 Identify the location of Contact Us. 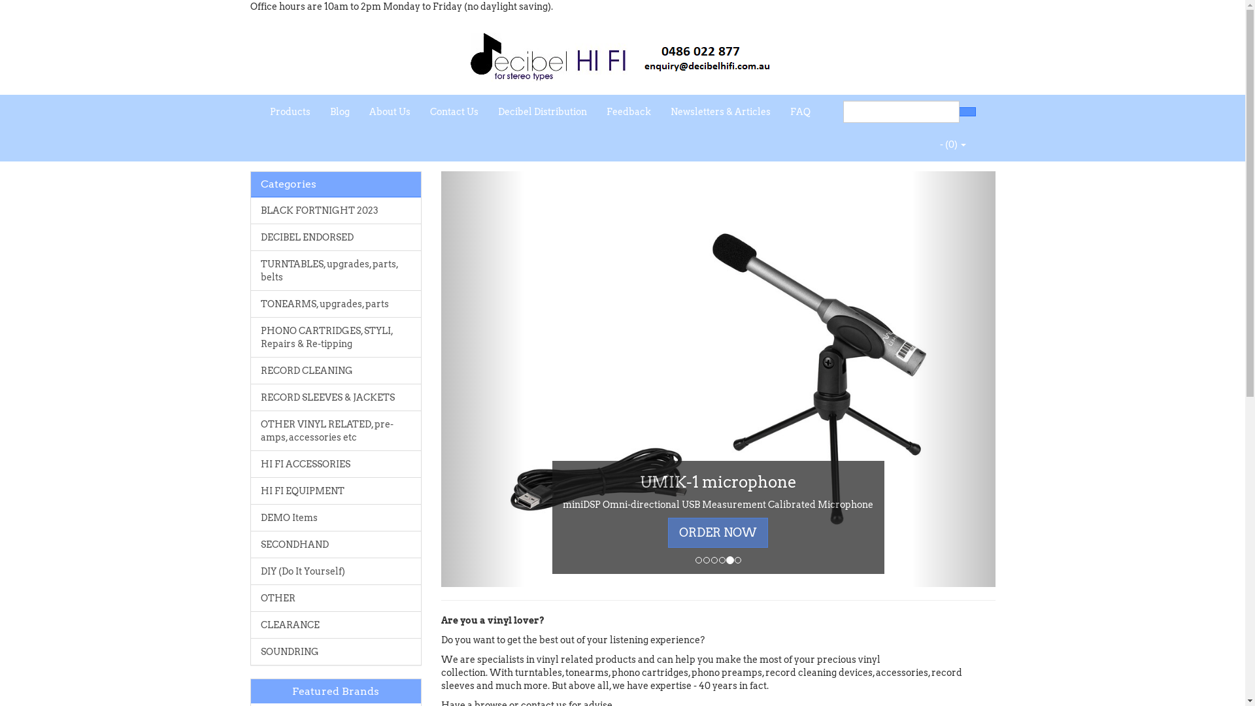
(454, 112).